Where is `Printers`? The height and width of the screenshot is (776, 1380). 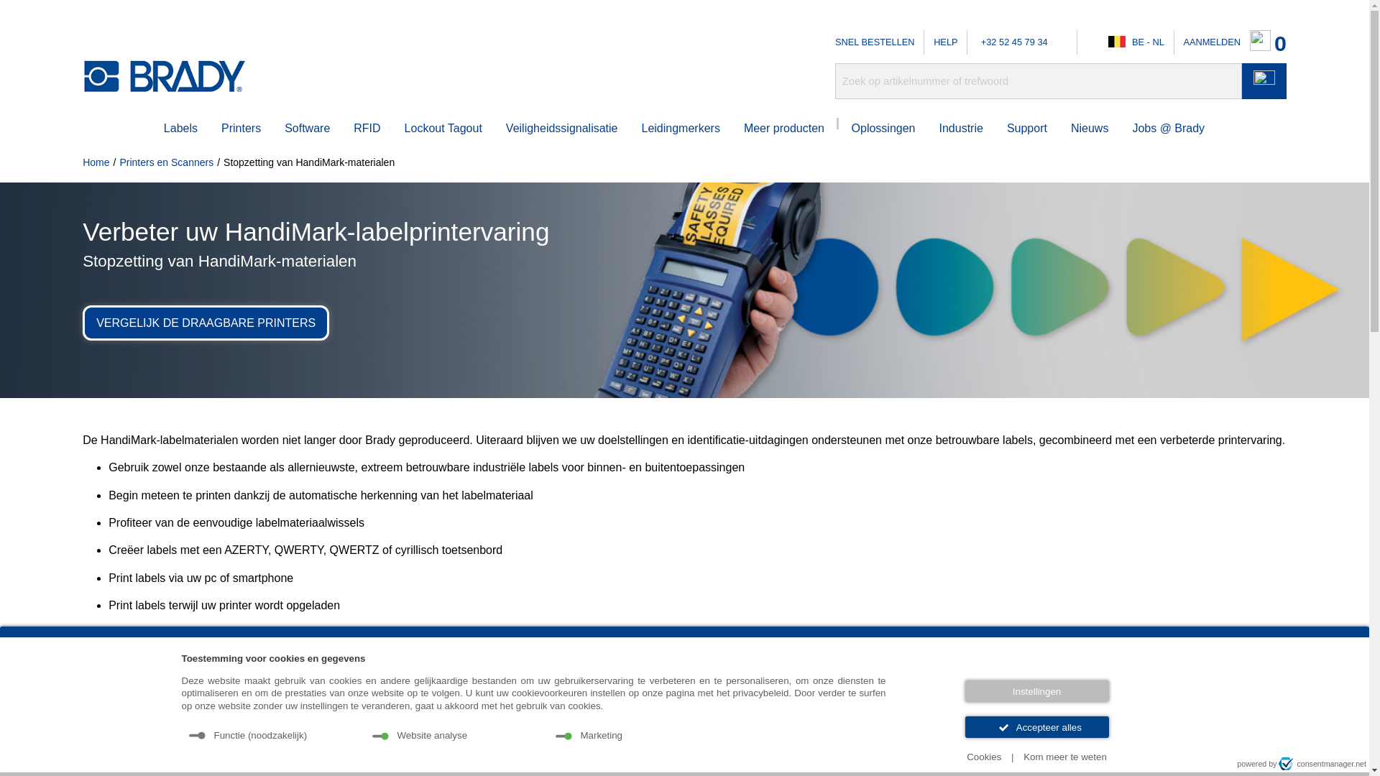
Printers is located at coordinates (241, 129).